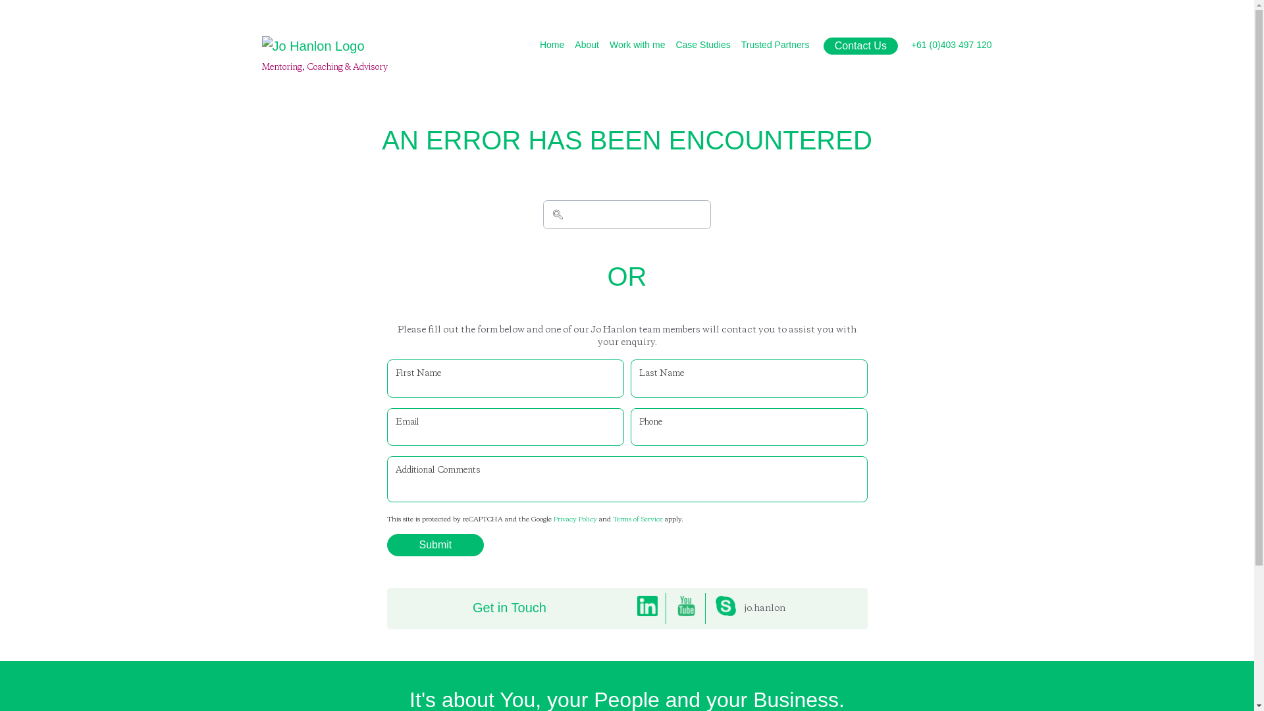  I want to click on Mentoring, Coaching & Advisory, so click(325, 54).